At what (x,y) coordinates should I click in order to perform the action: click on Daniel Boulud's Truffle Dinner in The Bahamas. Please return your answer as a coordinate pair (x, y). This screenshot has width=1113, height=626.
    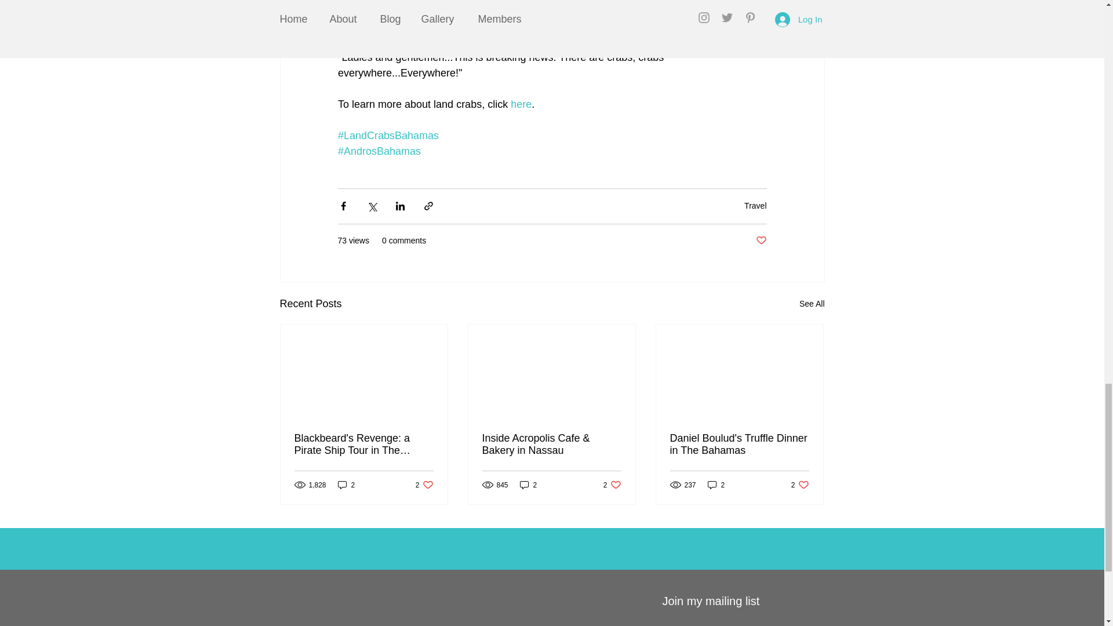
    Looking at the image, I should click on (424, 485).